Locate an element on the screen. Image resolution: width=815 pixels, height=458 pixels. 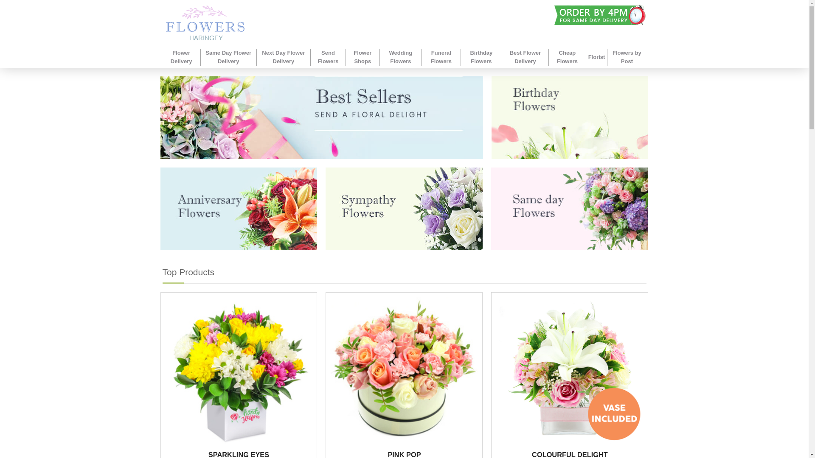
Haringey Same day Flowers is located at coordinates (570, 209).